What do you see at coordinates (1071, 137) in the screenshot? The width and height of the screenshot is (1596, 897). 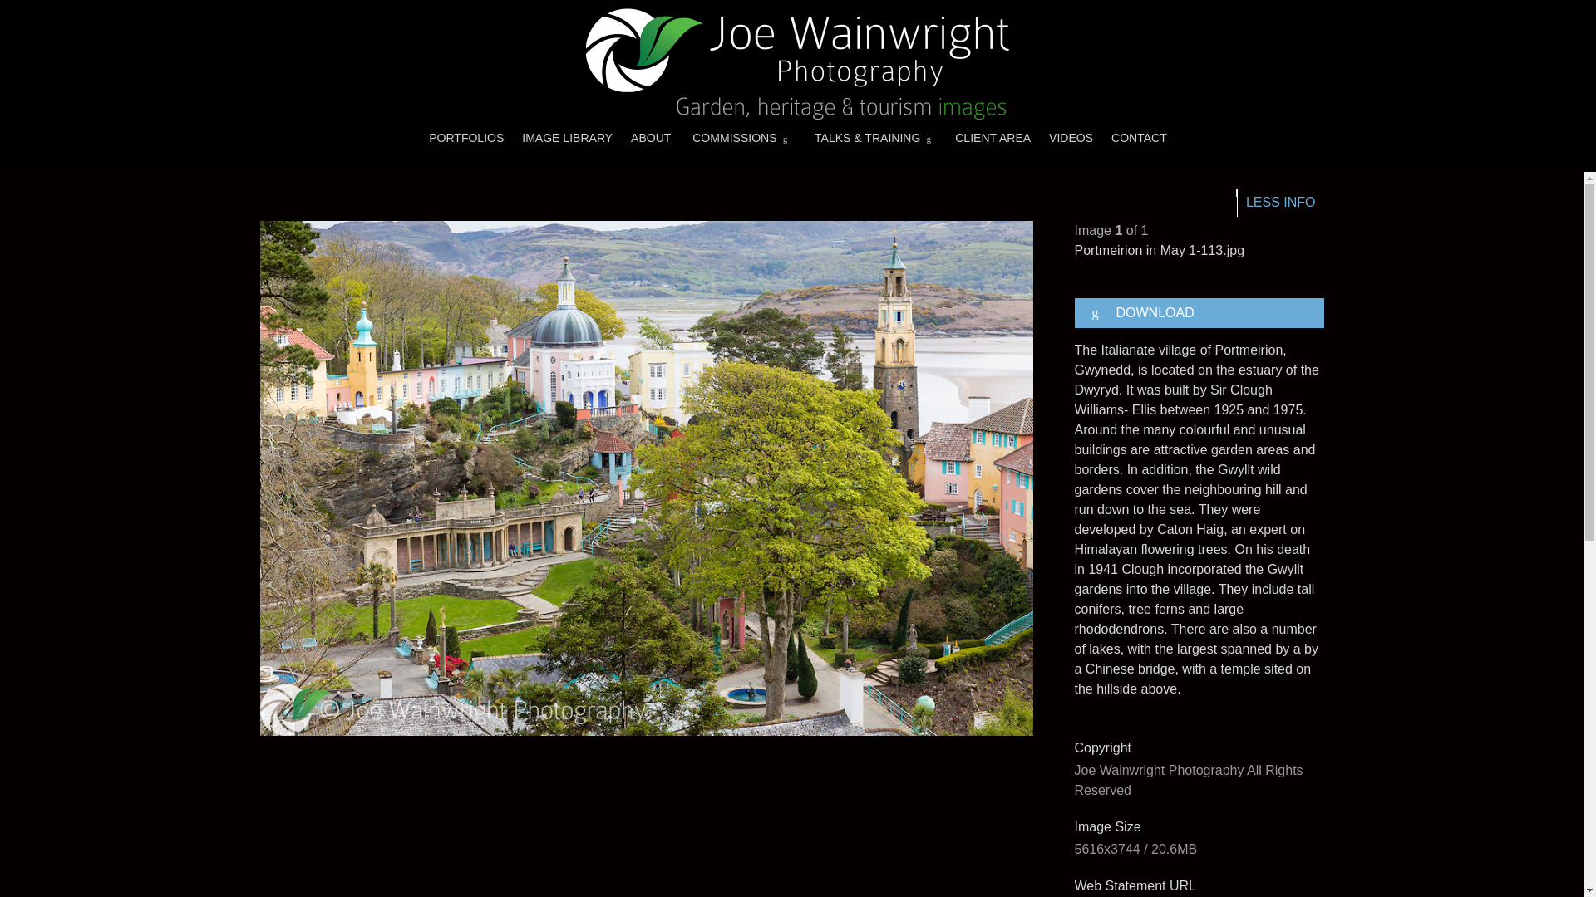 I see `VIDEOS` at bounding box center [1071, 137].